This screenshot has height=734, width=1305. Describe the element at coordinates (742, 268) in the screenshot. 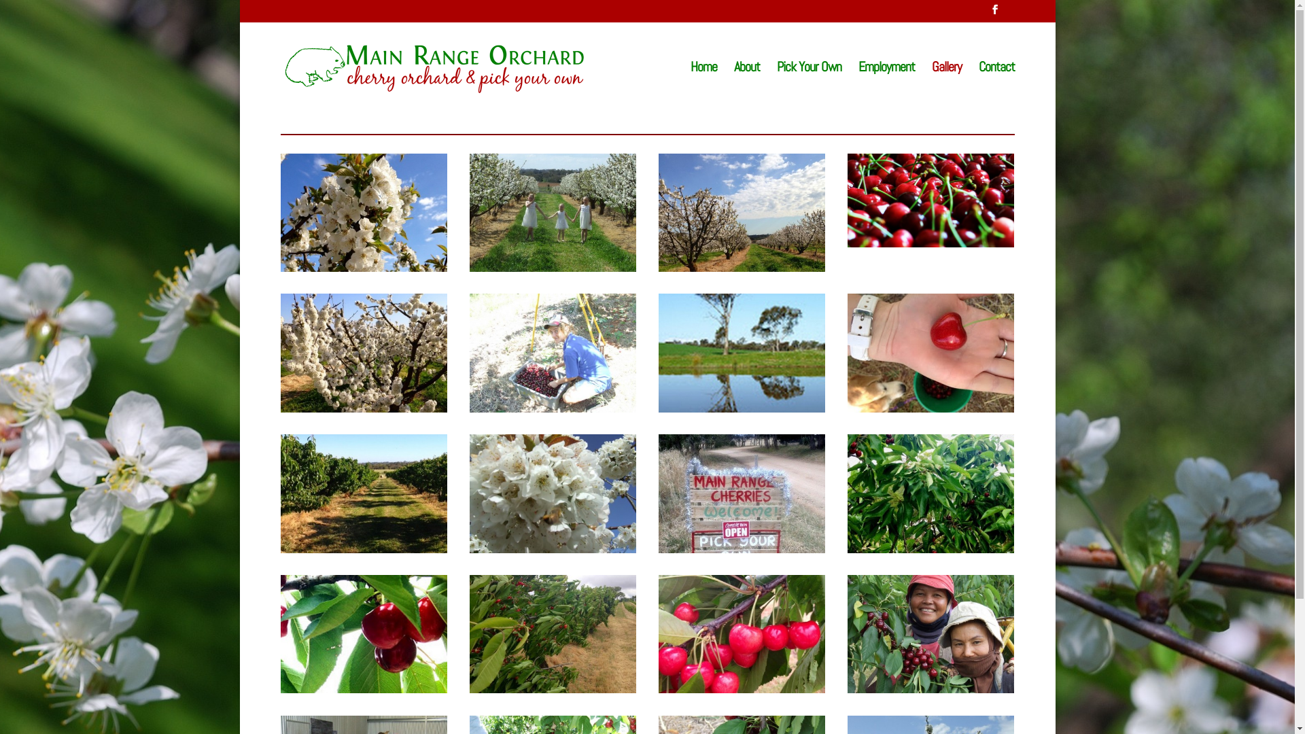

I see `MainRangeOrchard2` at that location.